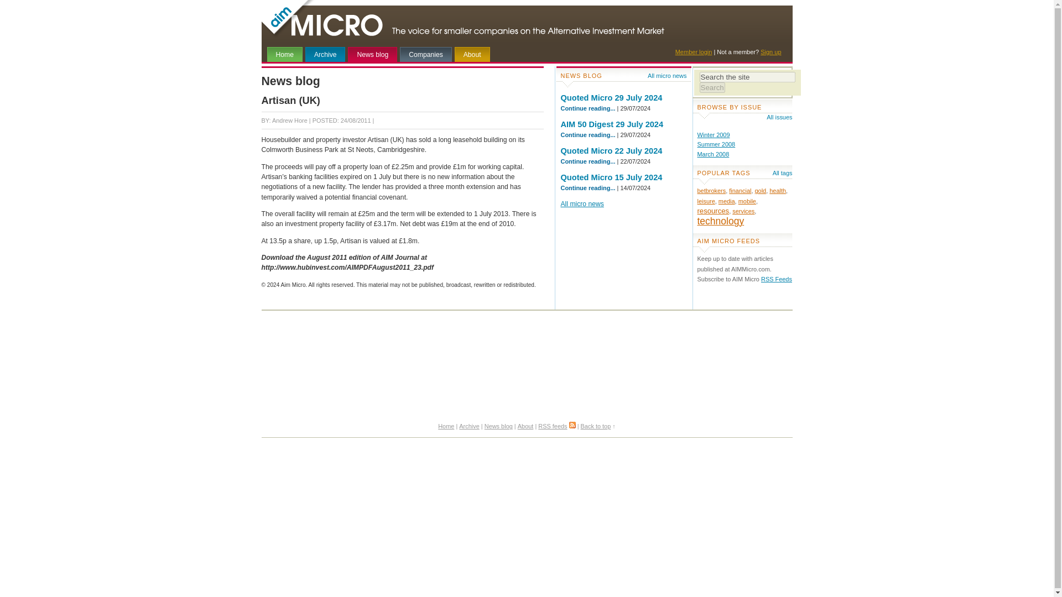 This screenshot has height=597, width=1062. What do you see at coordinates (325, 54) in the screenshot?
I see `Archive` at bounding box center [325, 54].